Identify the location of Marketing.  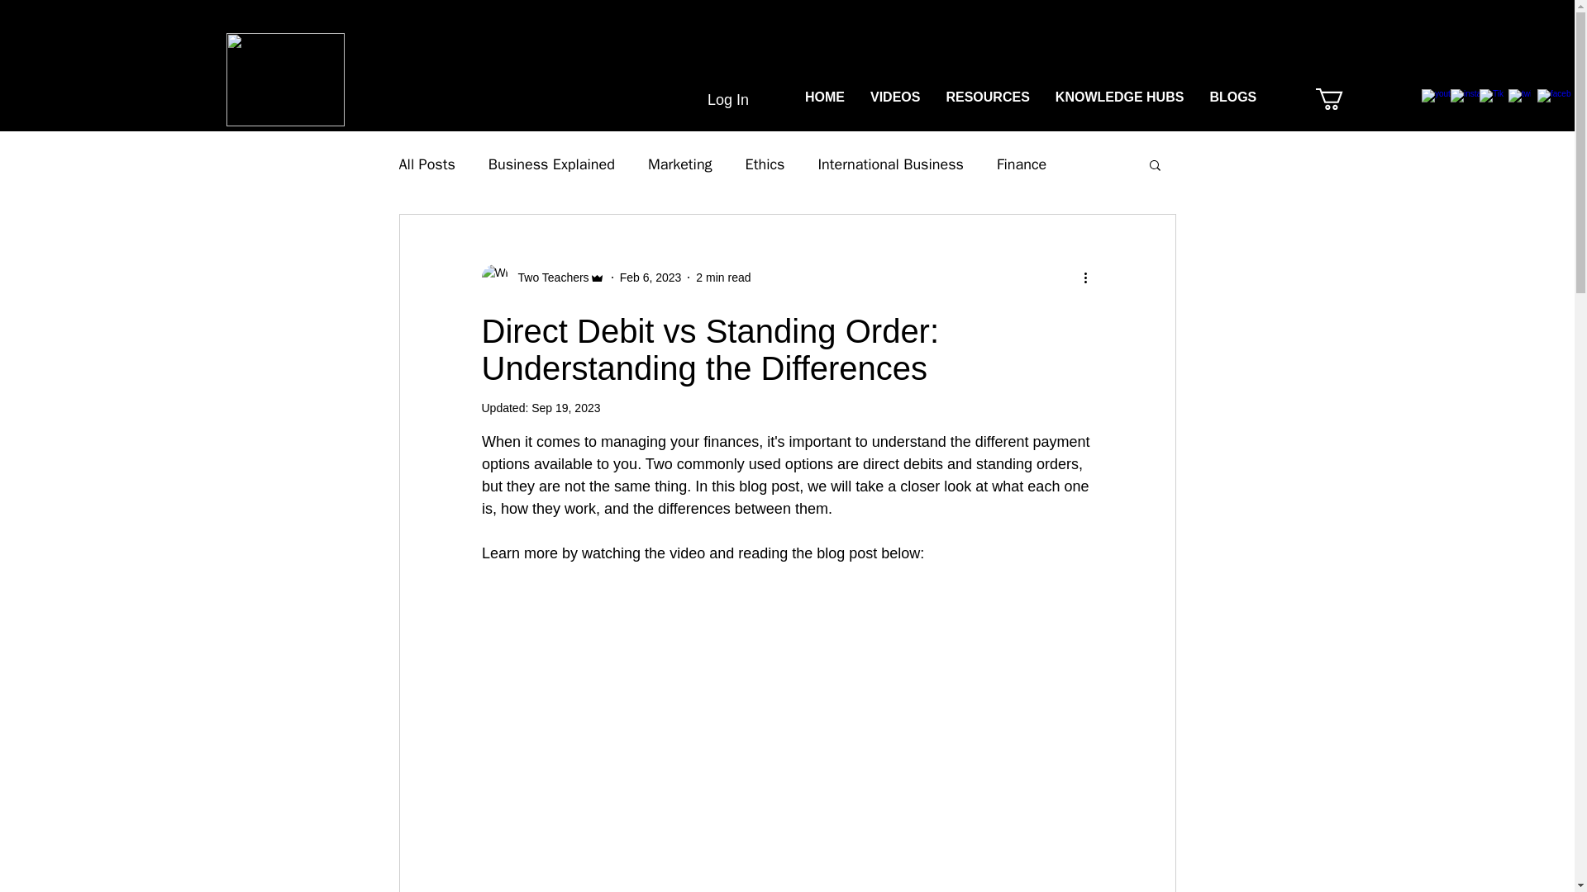
(679, 164).